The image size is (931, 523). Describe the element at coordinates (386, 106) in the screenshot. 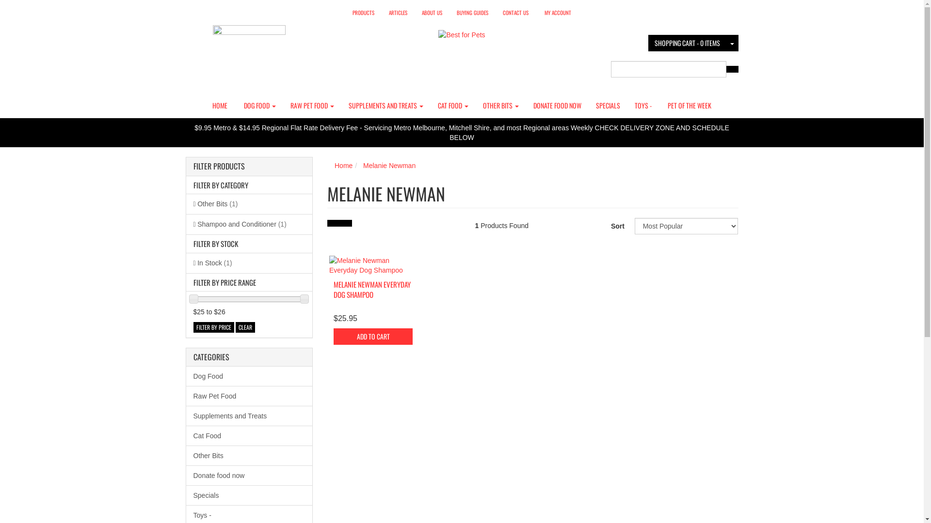

I see `SUPPLEMENTS AND TREATS` at that location.